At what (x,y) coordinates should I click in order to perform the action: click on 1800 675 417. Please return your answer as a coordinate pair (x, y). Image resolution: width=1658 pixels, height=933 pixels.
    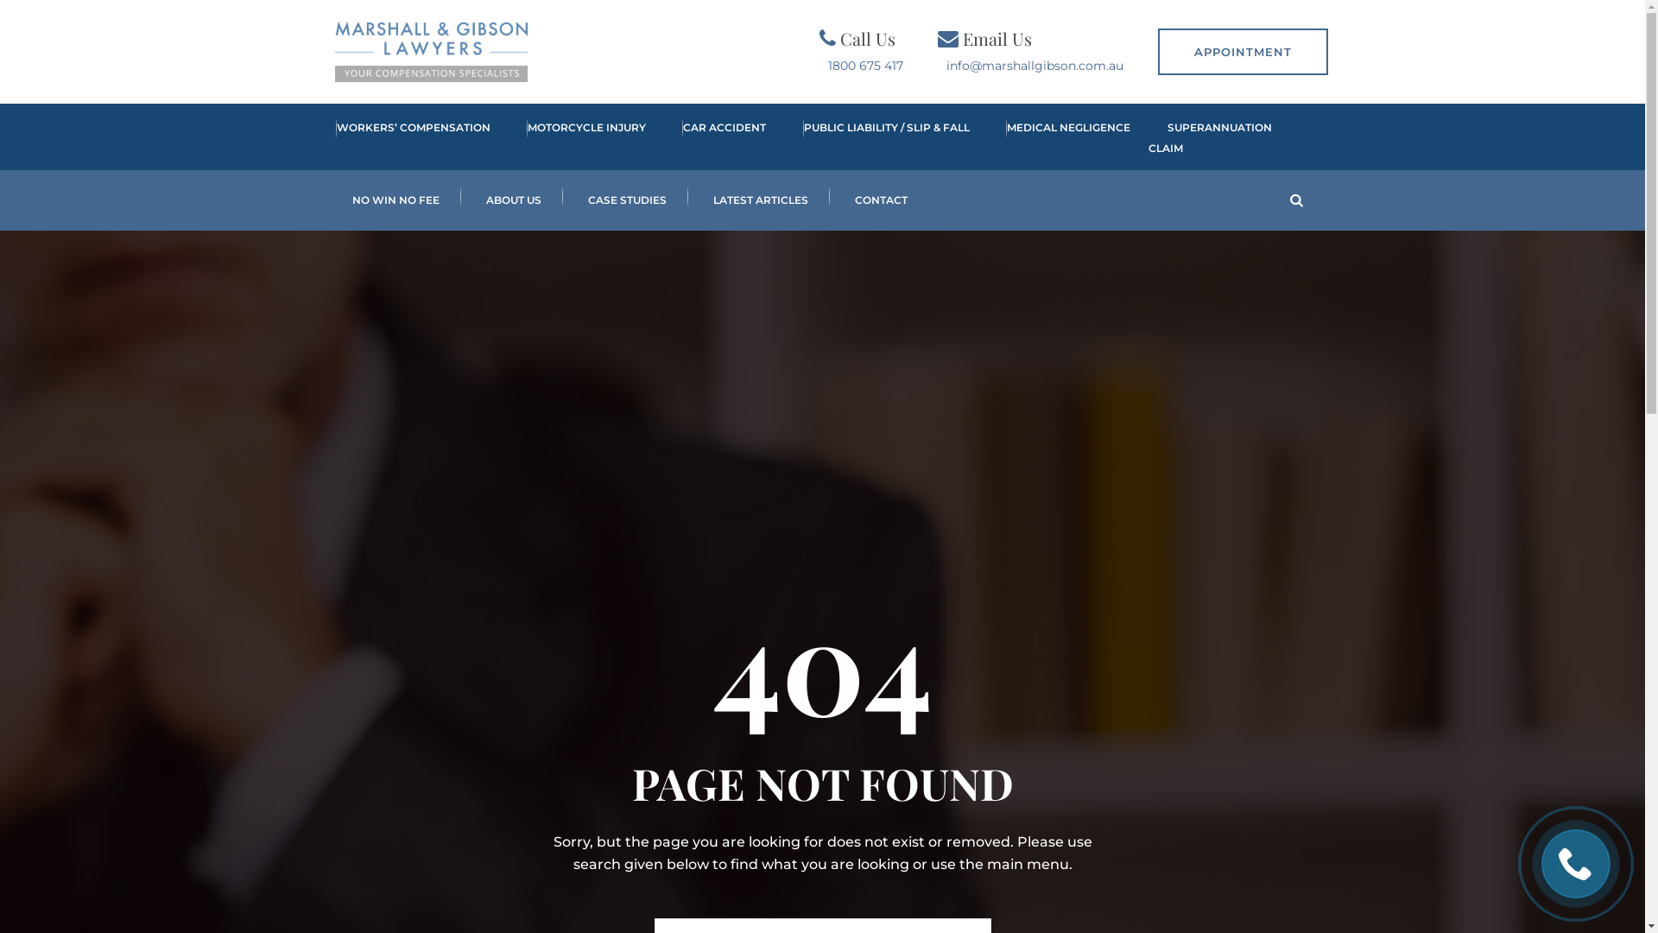
    Looking at the image, I should click on (865, 66).